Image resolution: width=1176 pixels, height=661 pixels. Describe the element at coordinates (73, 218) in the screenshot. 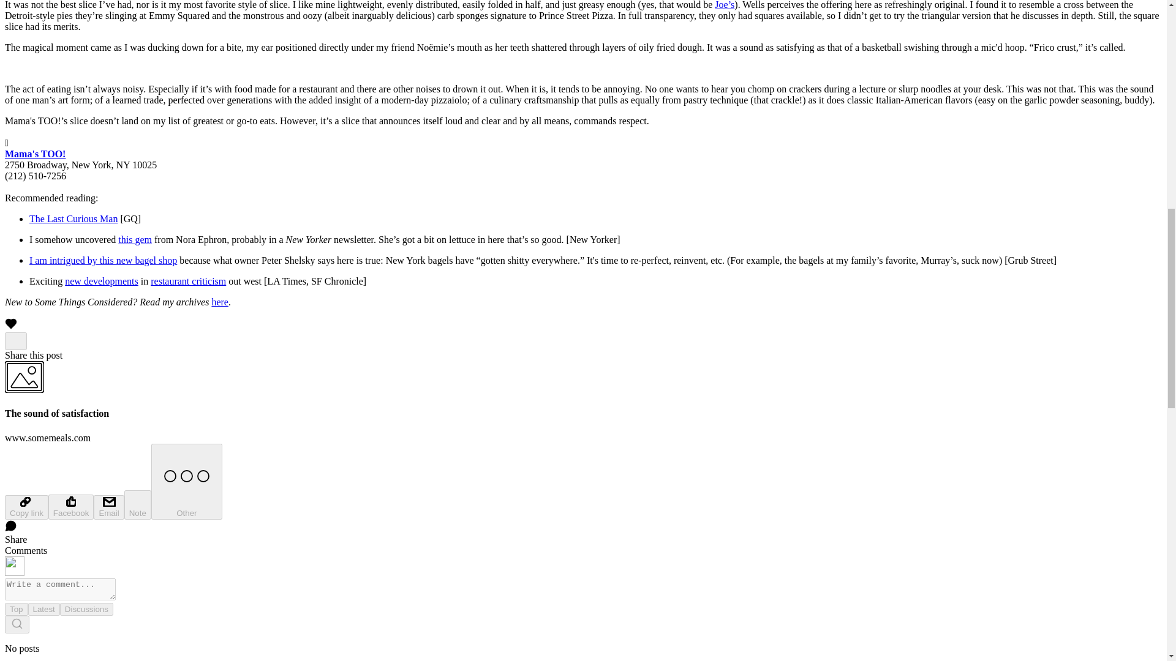

I see `The Last Curious Man` at that location.